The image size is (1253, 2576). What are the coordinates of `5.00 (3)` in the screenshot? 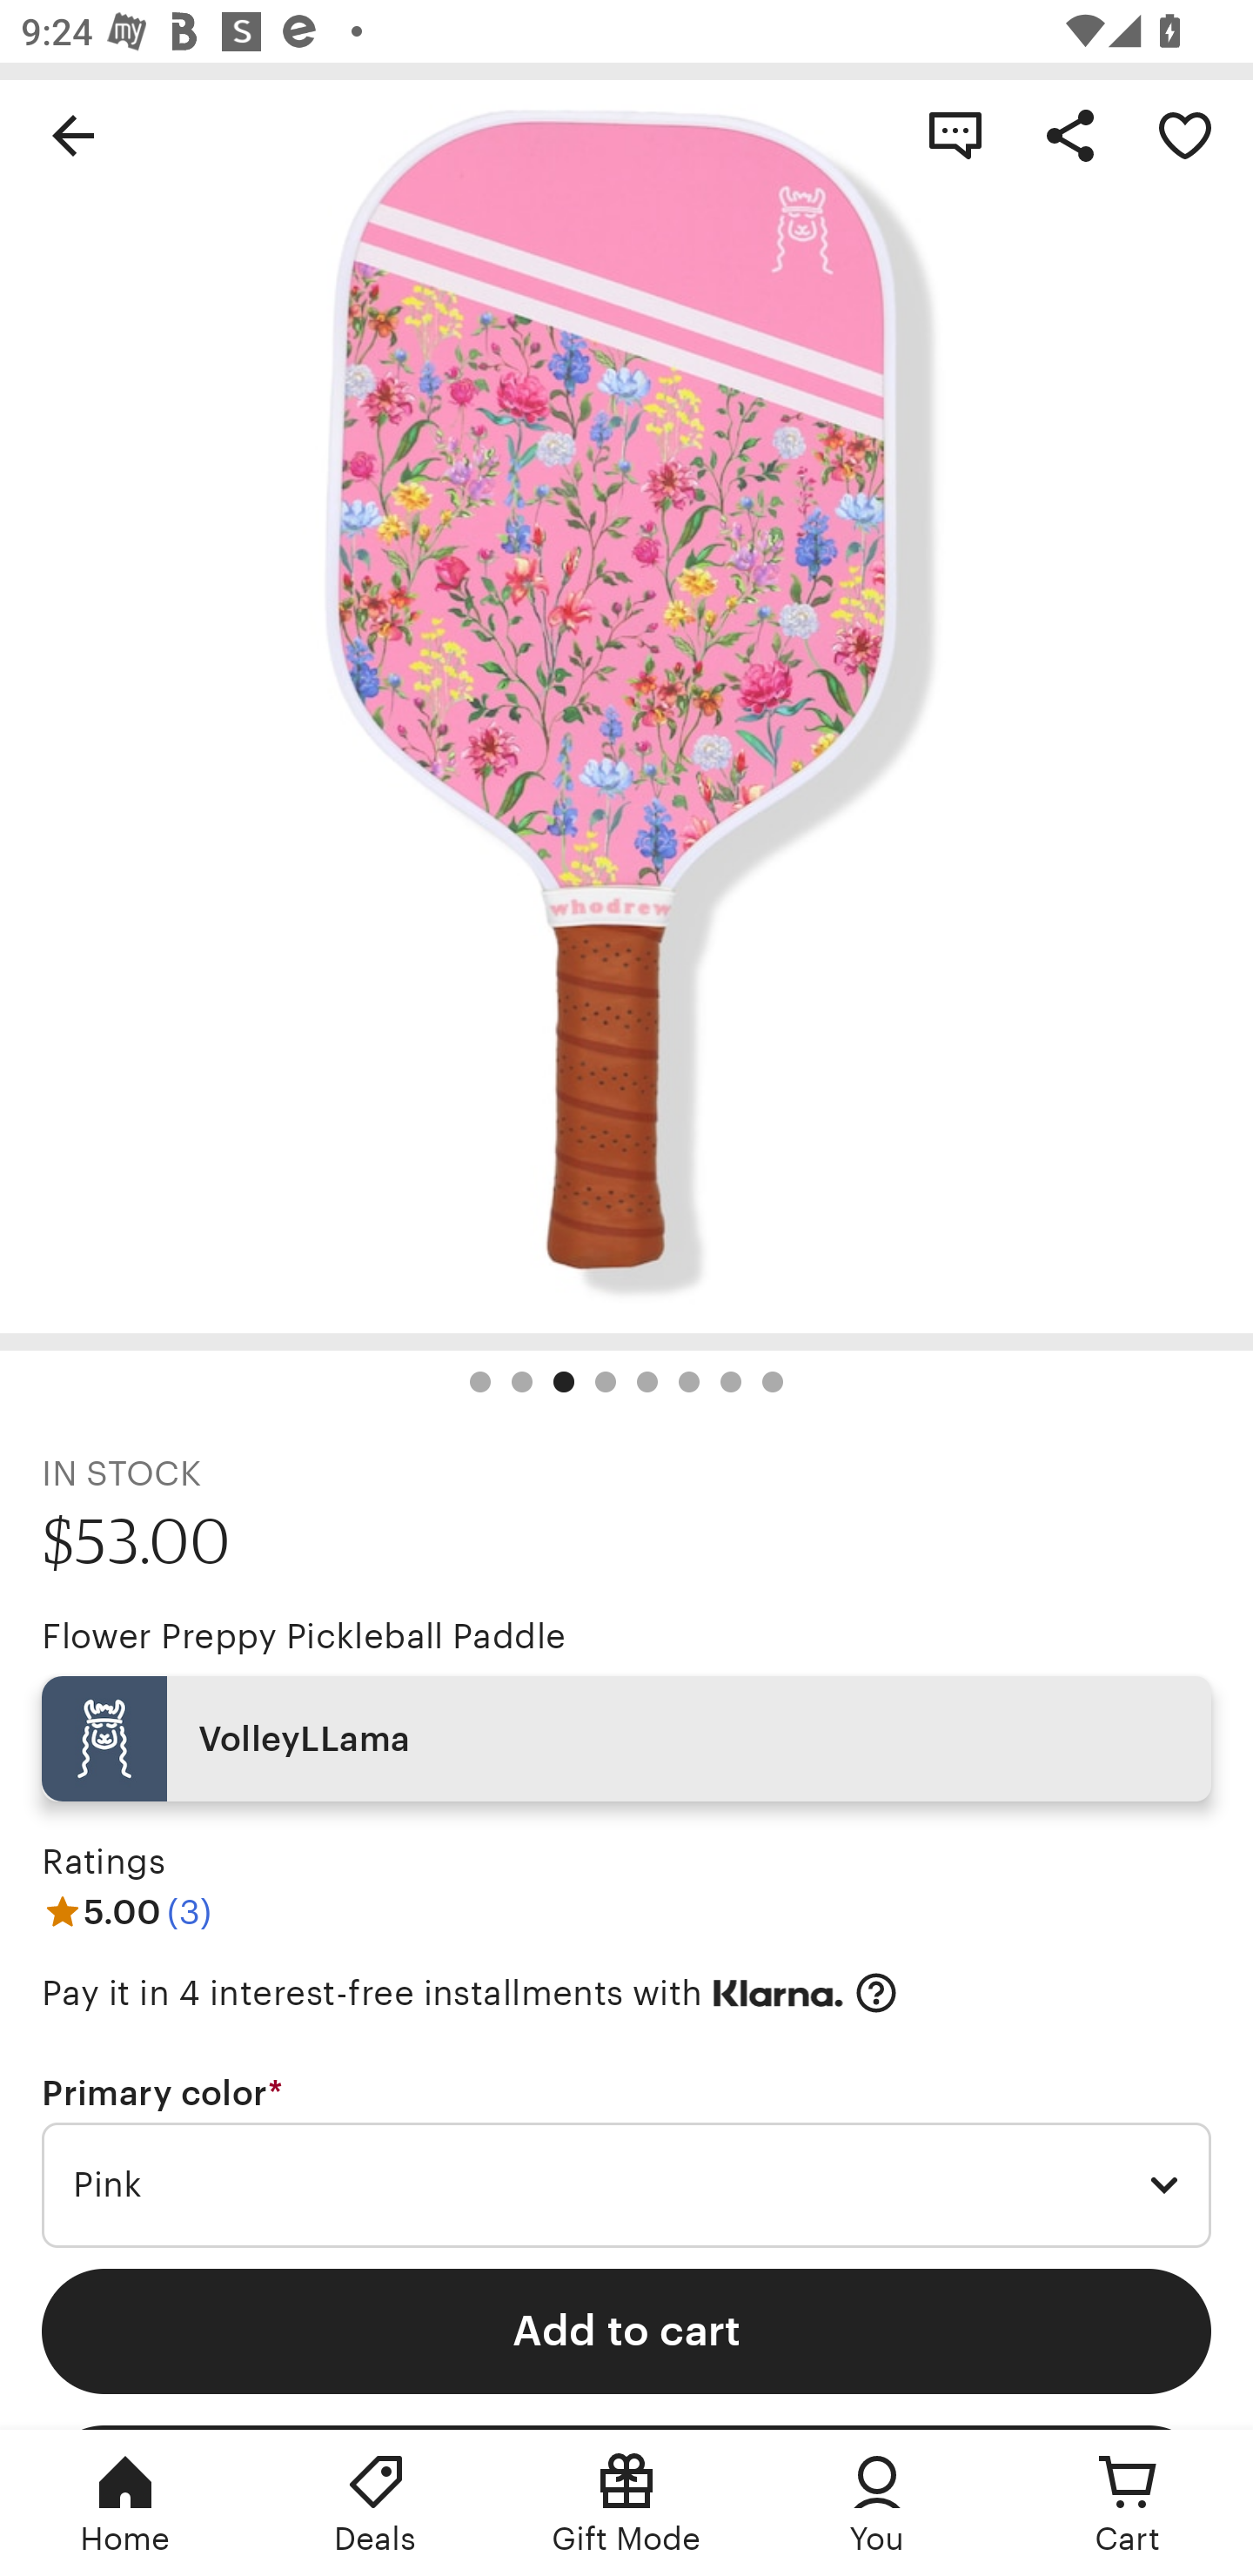 It's located at (126, 1911).